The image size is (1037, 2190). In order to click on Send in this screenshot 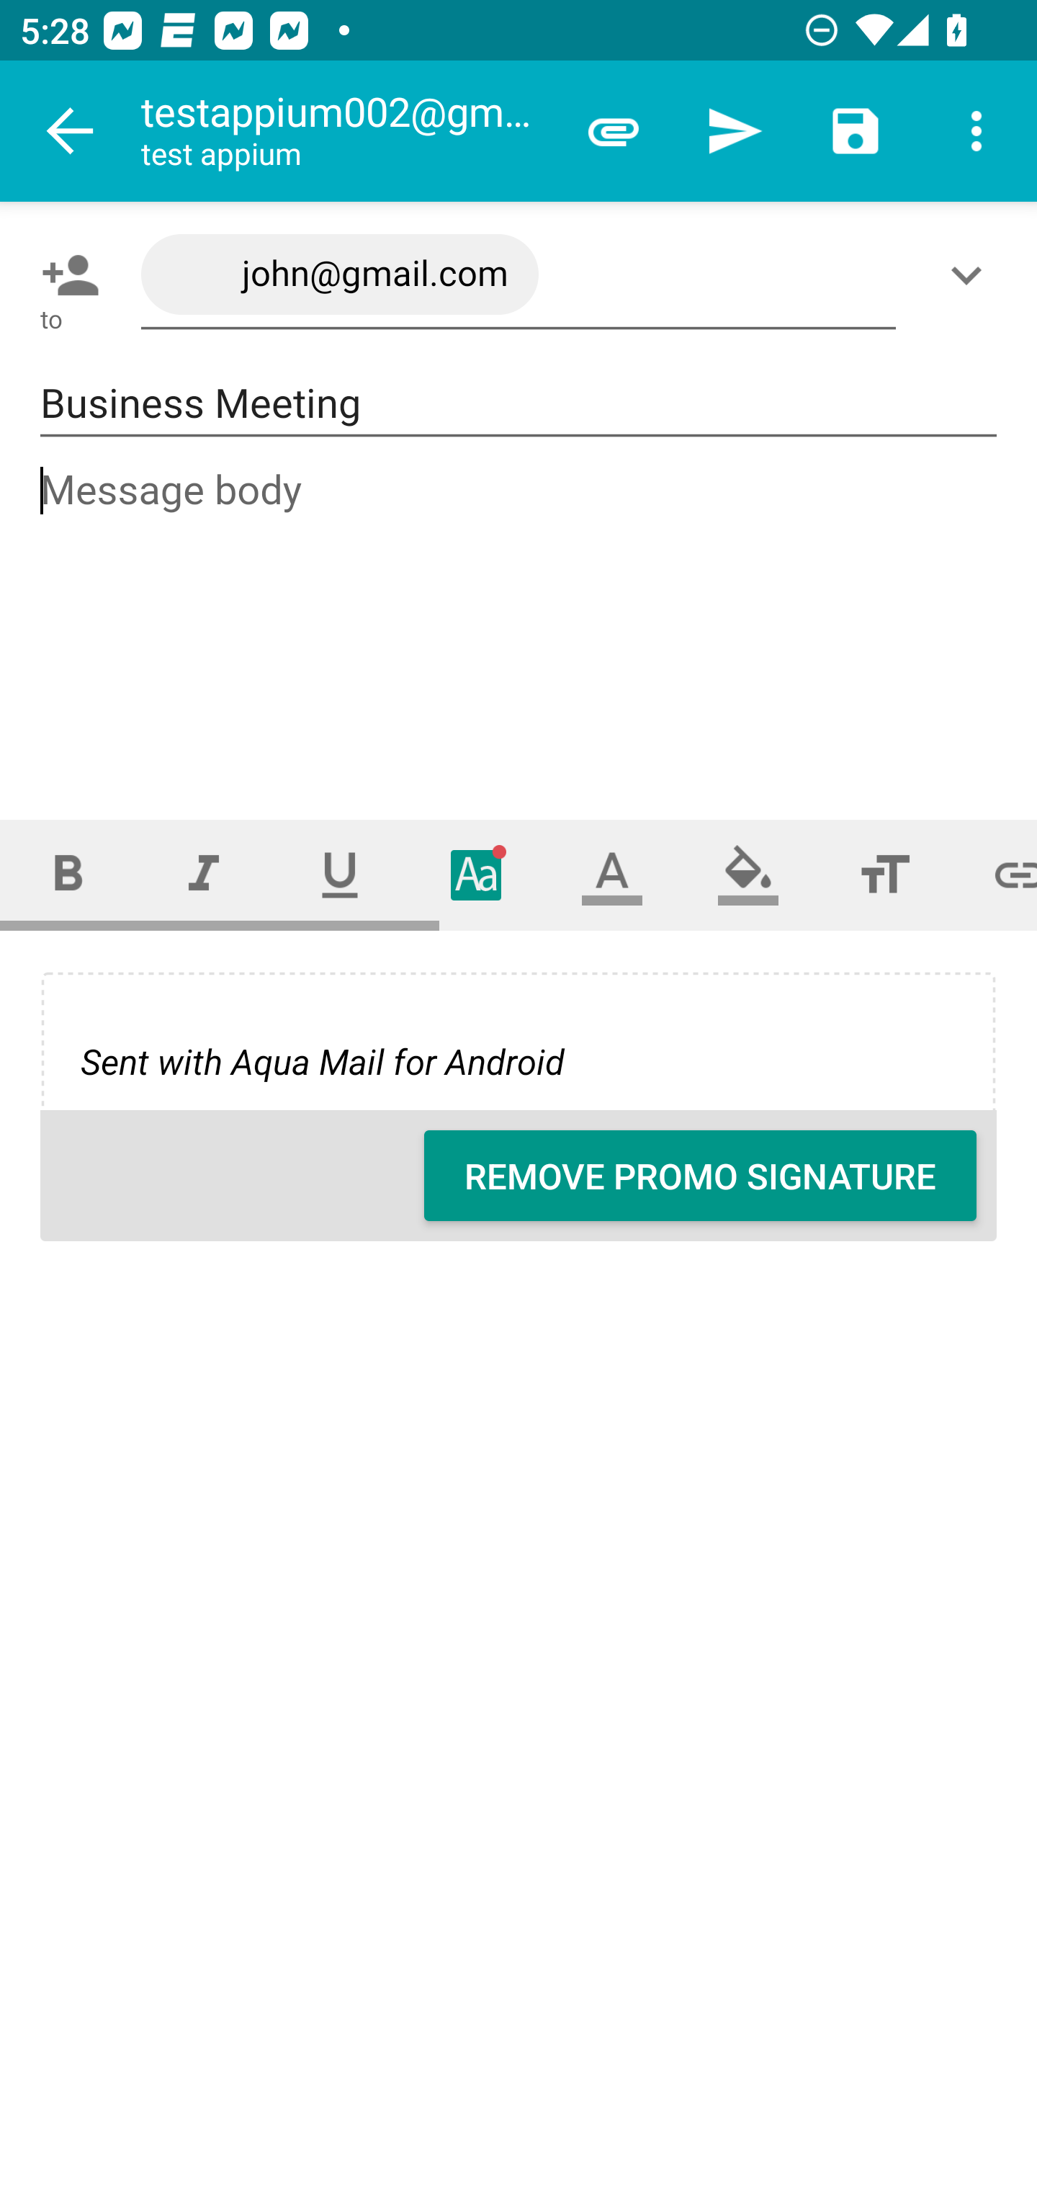, I will do `click(735, 131)`.